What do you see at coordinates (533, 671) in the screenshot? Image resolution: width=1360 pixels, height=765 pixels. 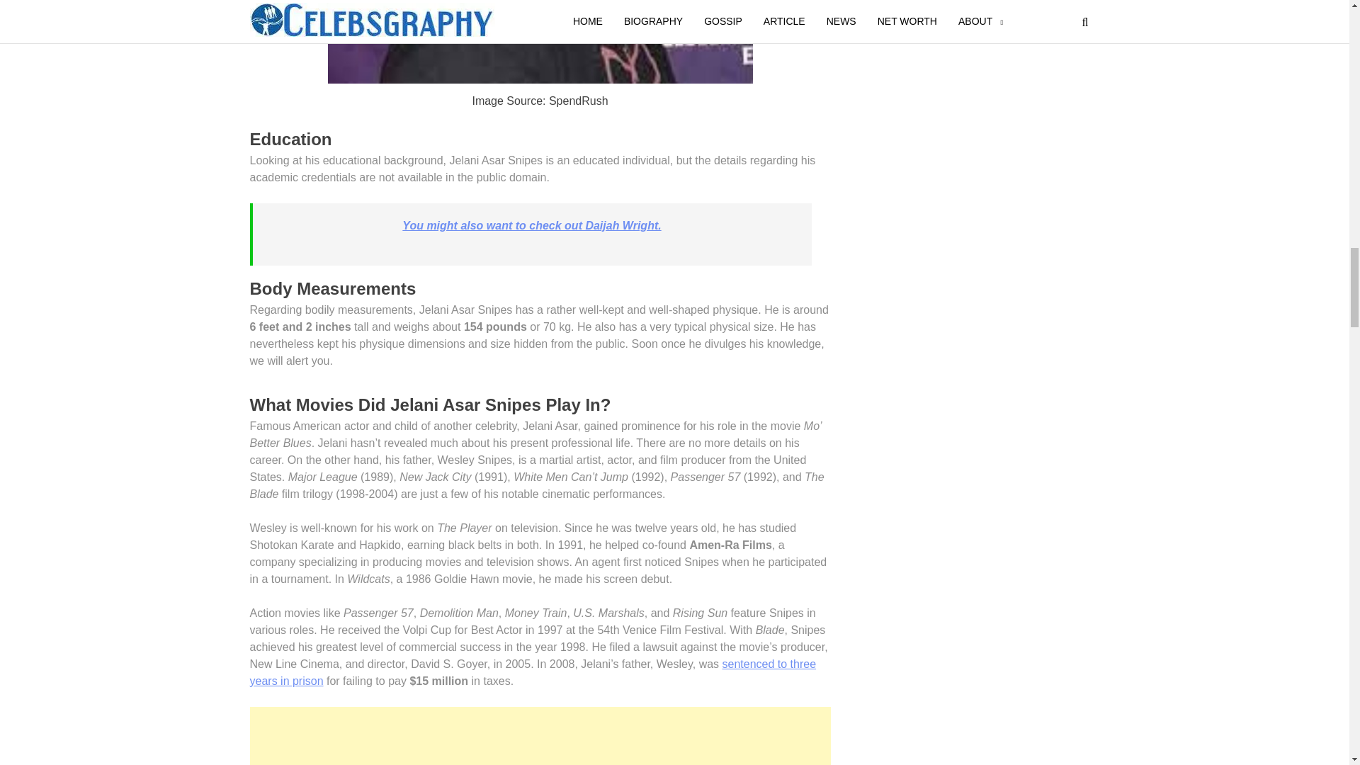 I see `sentenced to three years in prison` at bounding box center [533, 671].